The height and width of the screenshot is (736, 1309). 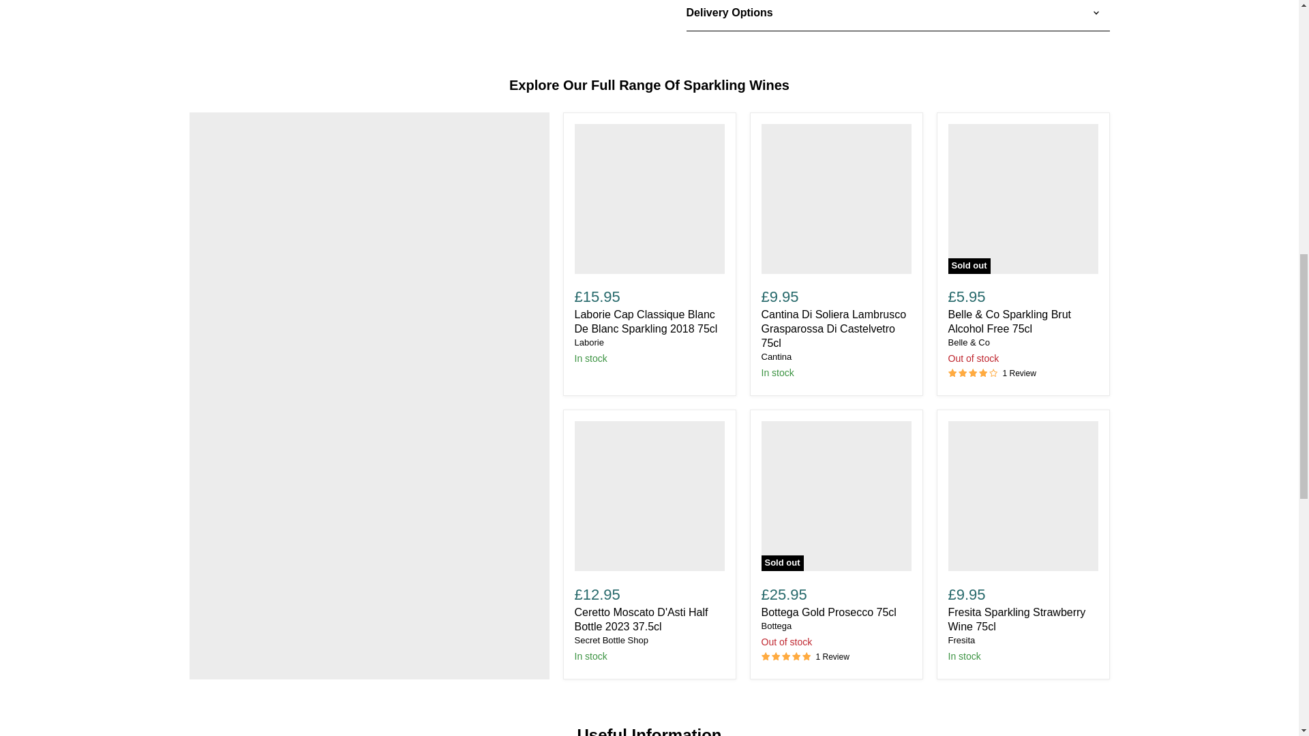 I want to click on Fresita, so click(x=961, y=641).